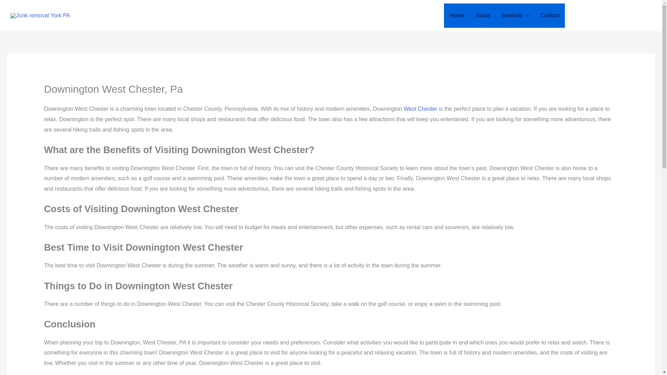 This screenshot has height=375, width=667. I want to click on Home, so click(457, 15).